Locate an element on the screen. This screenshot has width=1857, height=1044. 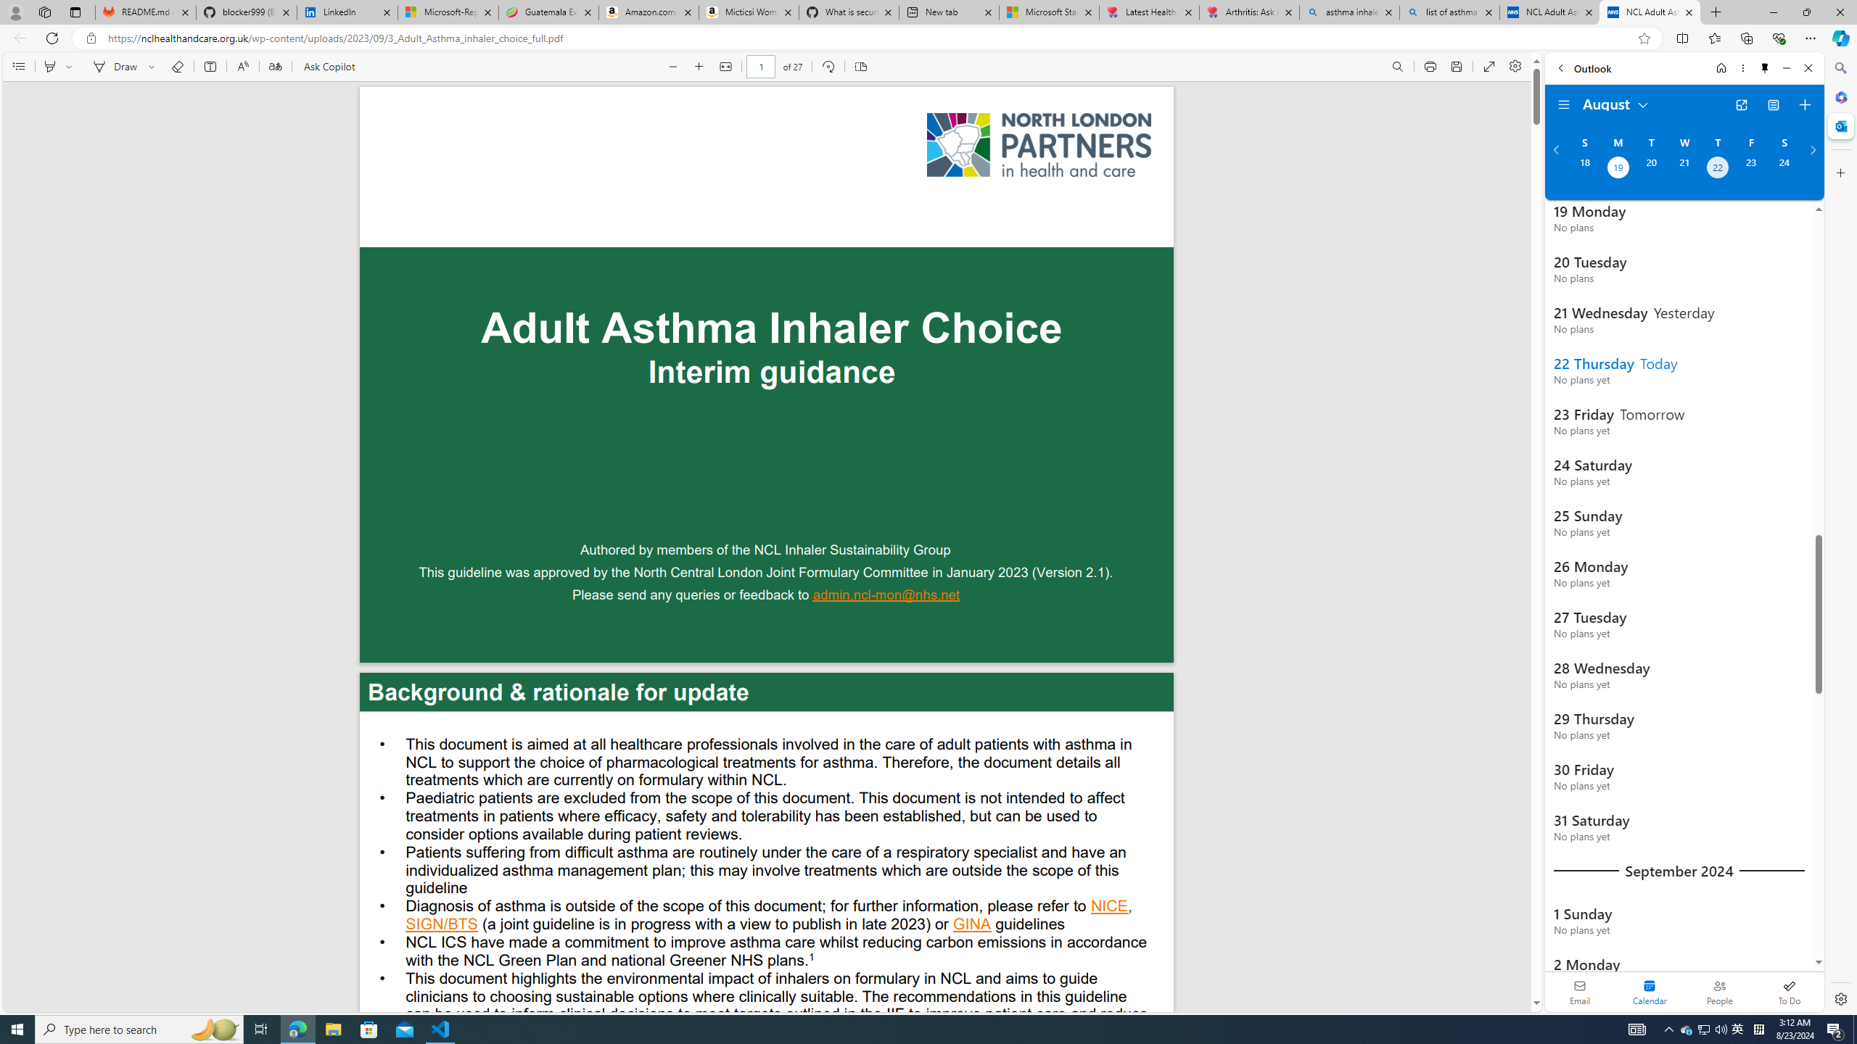
Wednesday, August 21, 2024.  is located at coordinates (1684, 169).